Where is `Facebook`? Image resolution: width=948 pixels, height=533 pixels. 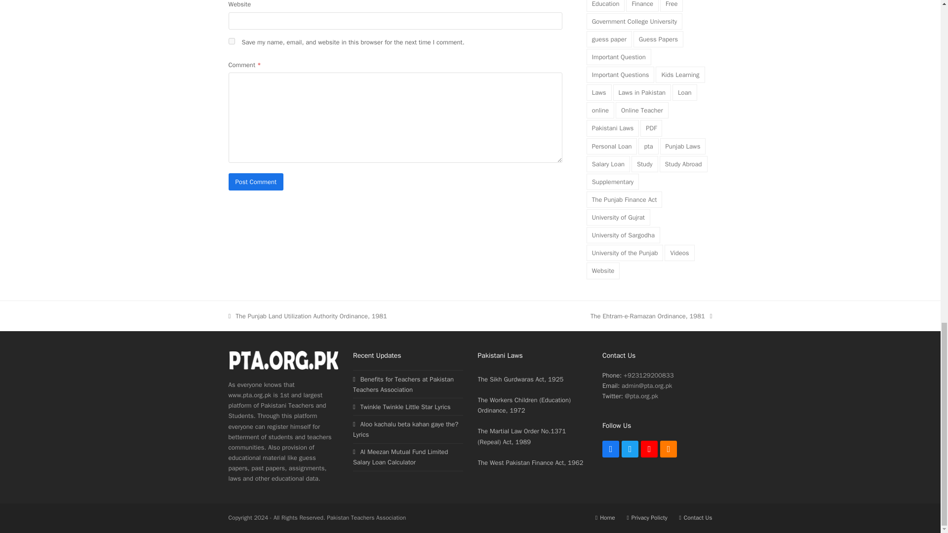
Facebook is located at coordinates (610, 449).